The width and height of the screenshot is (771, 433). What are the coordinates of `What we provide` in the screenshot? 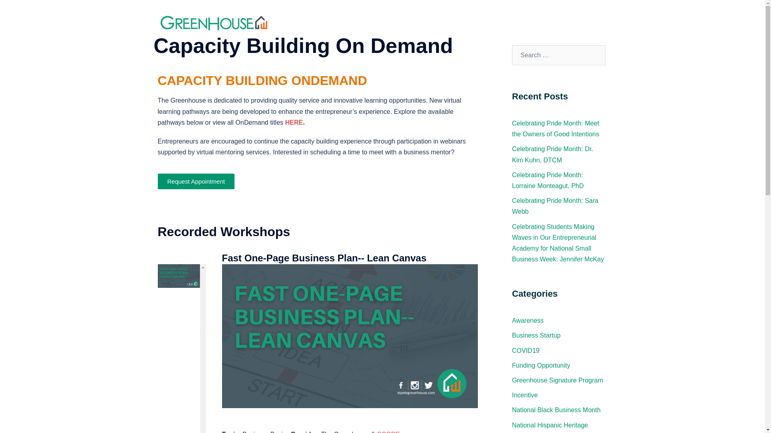 It's located at (379, 22).